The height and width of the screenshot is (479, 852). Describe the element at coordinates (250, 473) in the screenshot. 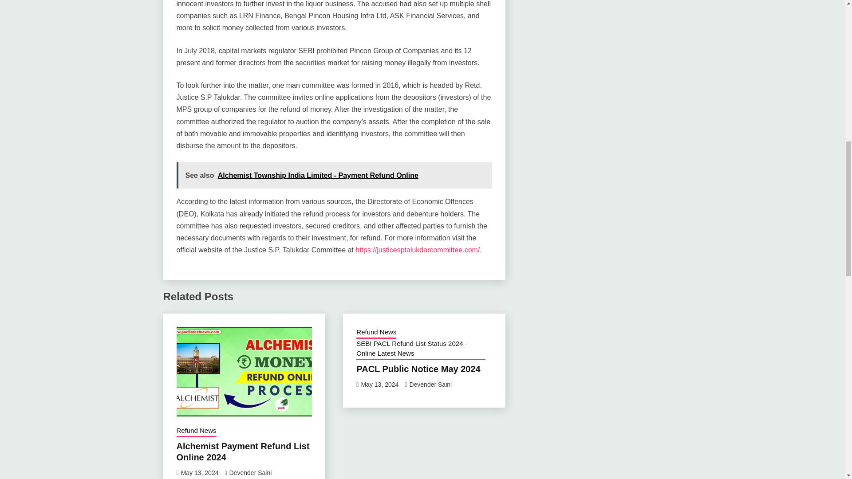

I see `Devender Saini` at that location.